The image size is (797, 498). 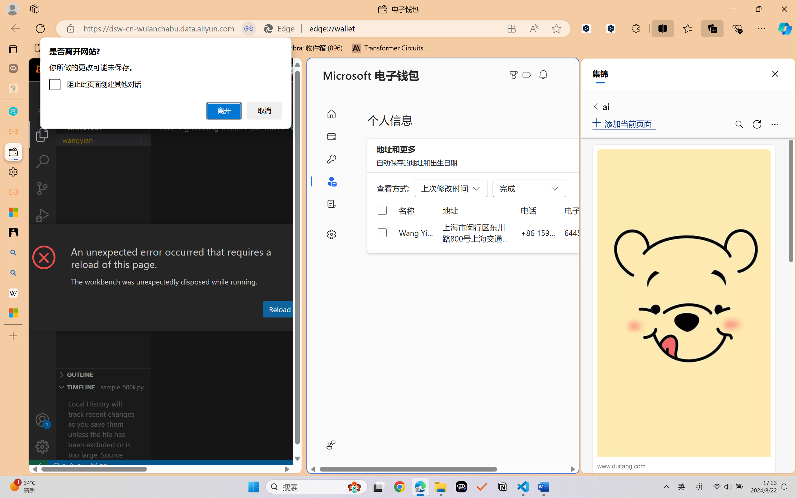 I want to click on Timeline Section, so click(x=103, y=387).